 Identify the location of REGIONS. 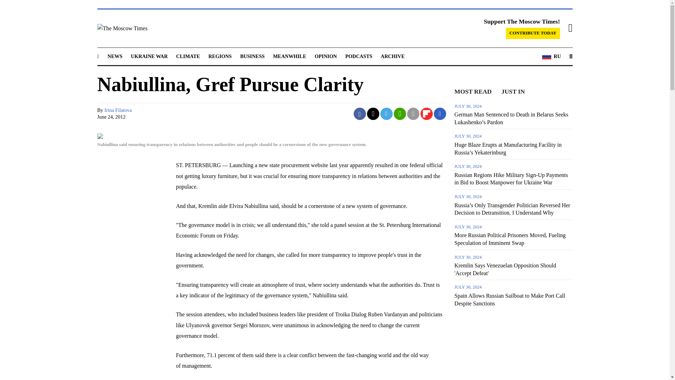
(220, 56).